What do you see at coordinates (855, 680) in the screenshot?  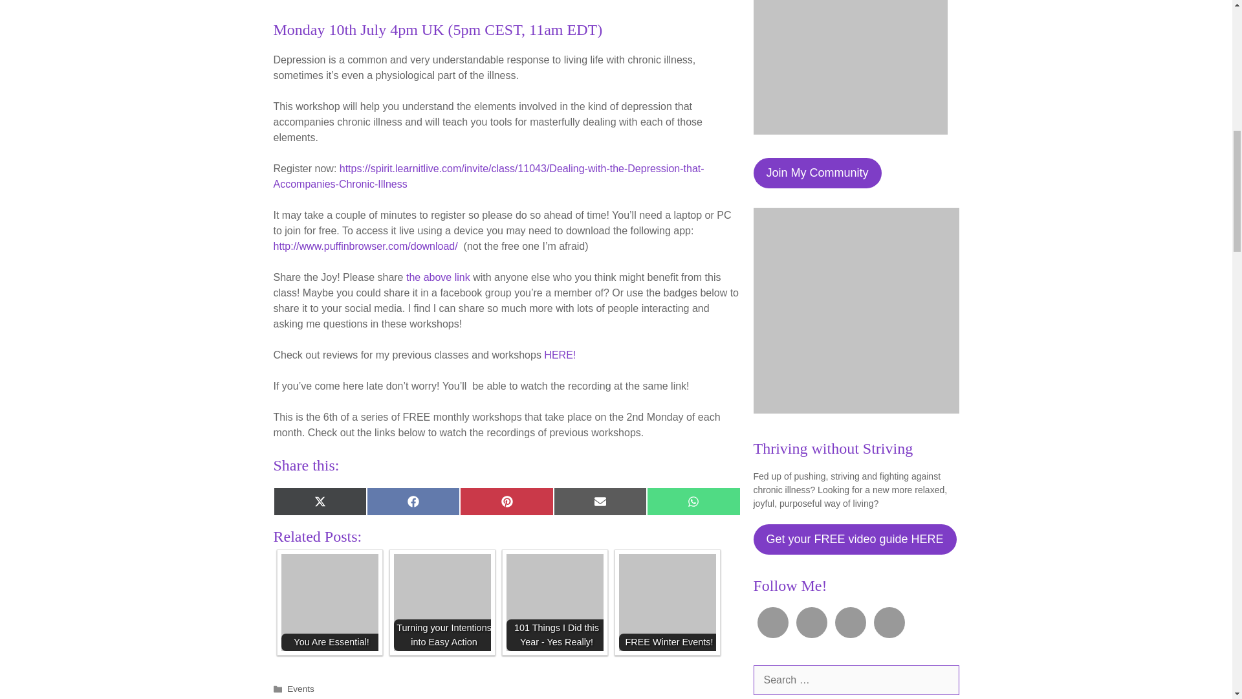 I see `Search for:` at bounding box center [855, 680].